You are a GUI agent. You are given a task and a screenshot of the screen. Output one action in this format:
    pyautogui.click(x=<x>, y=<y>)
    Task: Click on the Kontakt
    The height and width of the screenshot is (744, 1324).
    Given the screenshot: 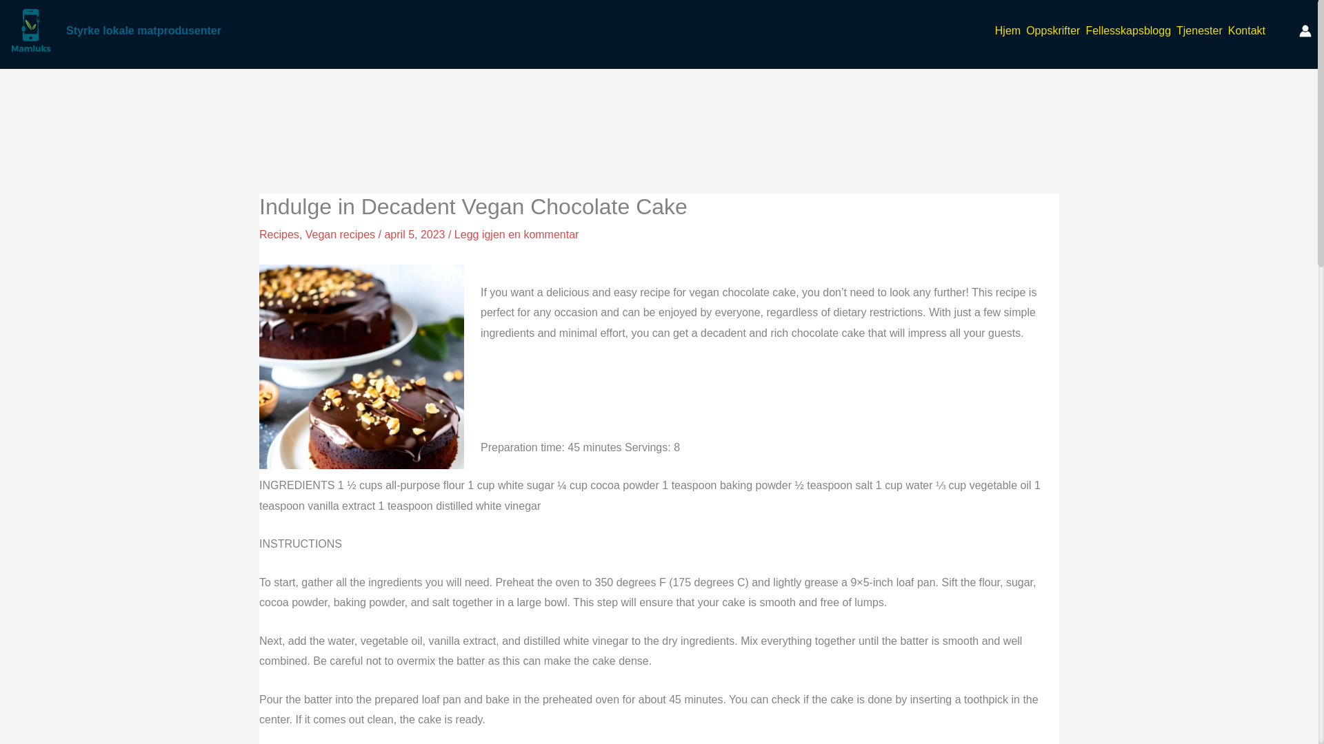 What is the action you would take?
    pyautogui.click(x=1247, y=30)
    